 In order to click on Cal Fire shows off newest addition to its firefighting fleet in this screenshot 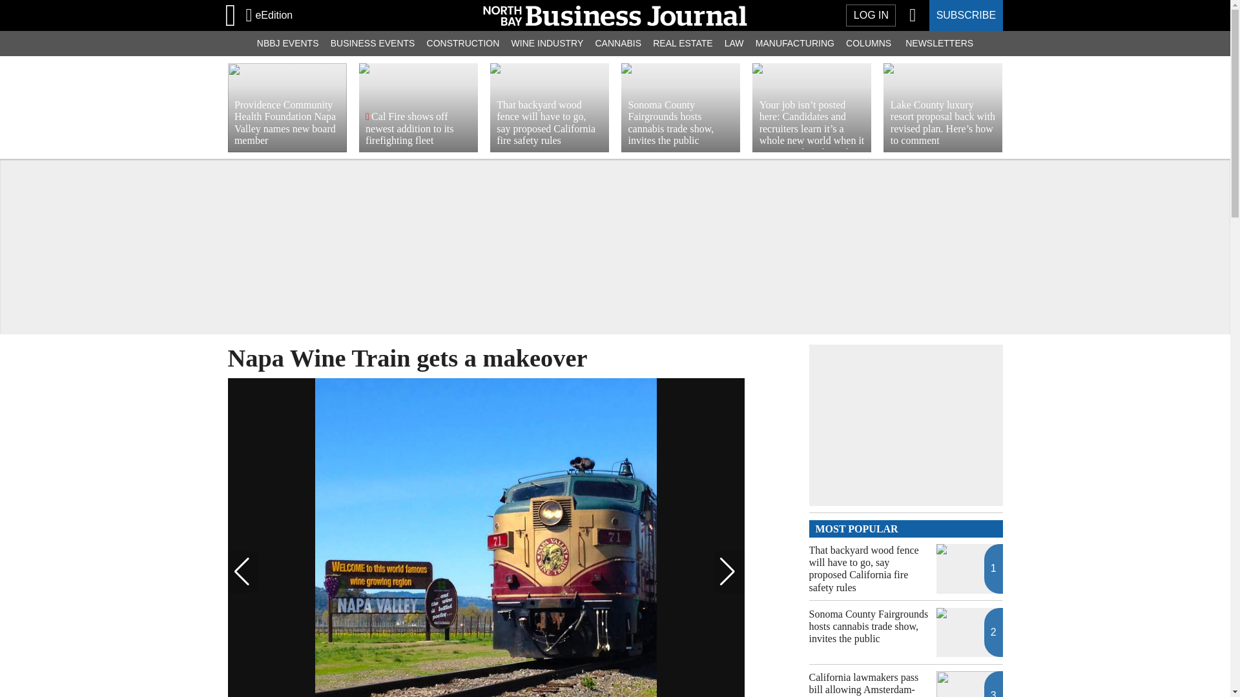, I will do `click(409, 128)`.